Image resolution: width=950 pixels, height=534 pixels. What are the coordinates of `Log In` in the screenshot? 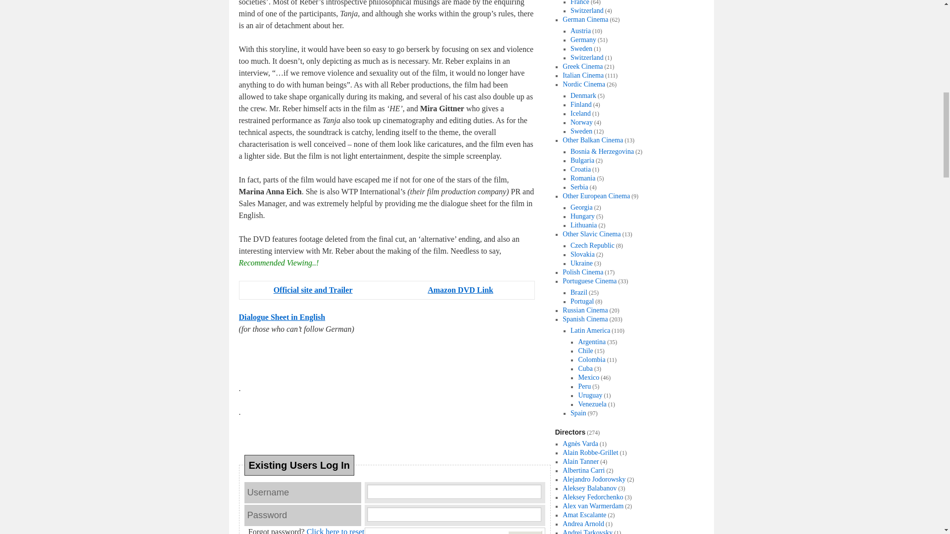 It's located at (524, 532).